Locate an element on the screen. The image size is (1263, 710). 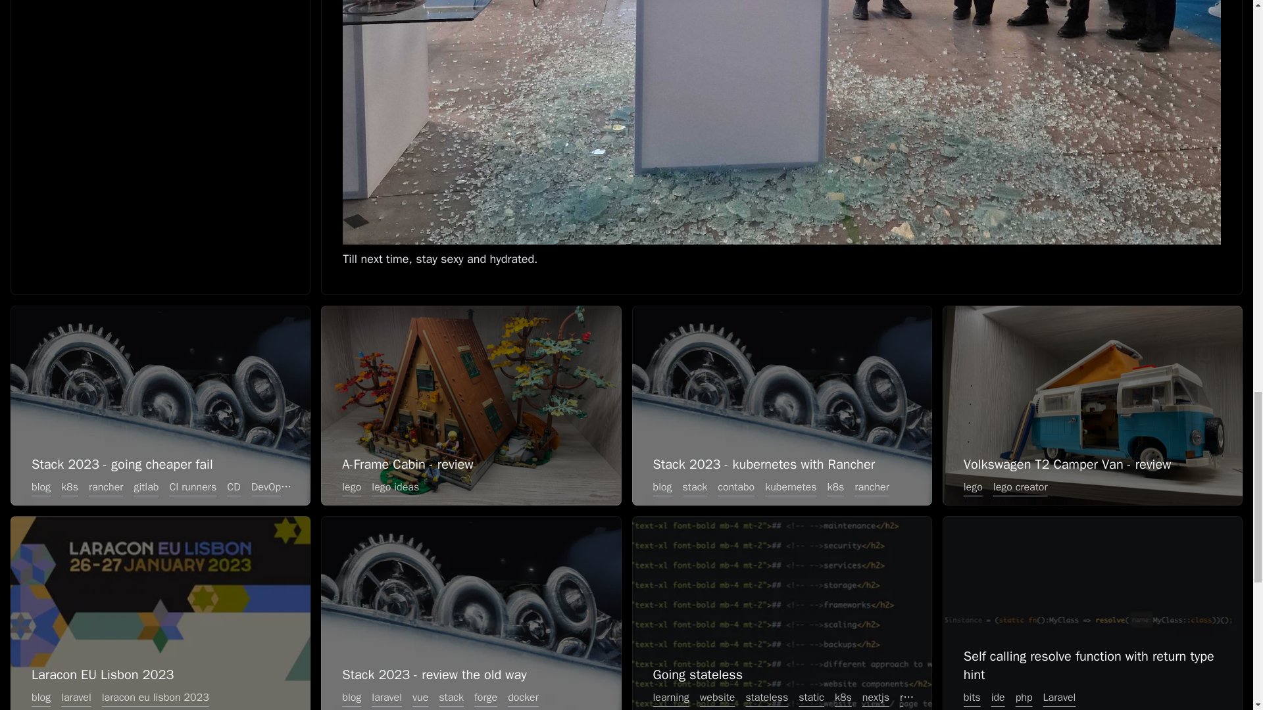
blog is located at coordinates (662, 486).